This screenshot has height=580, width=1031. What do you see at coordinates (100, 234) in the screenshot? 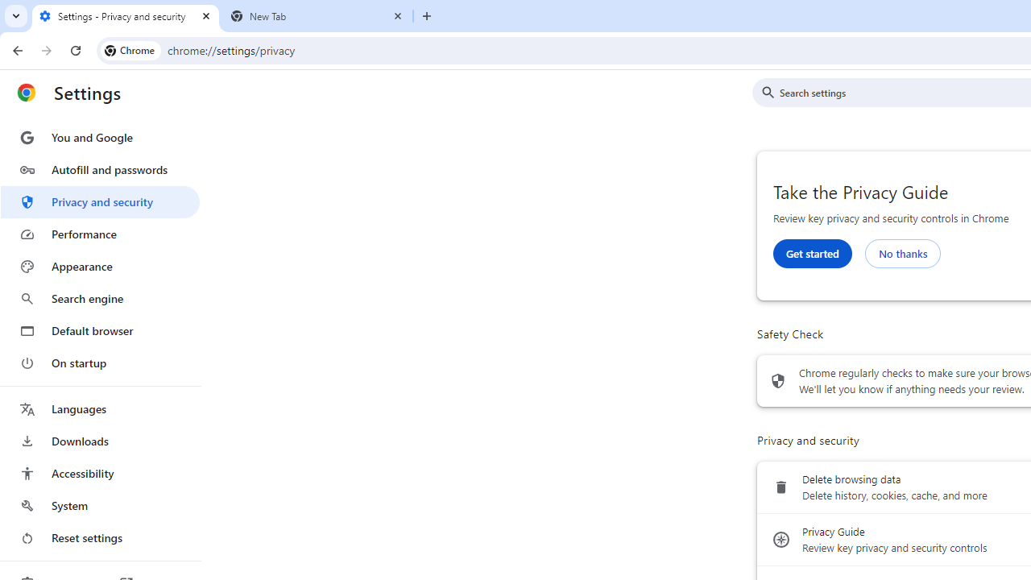
I see `Performance` at bounding box center [100, 234].